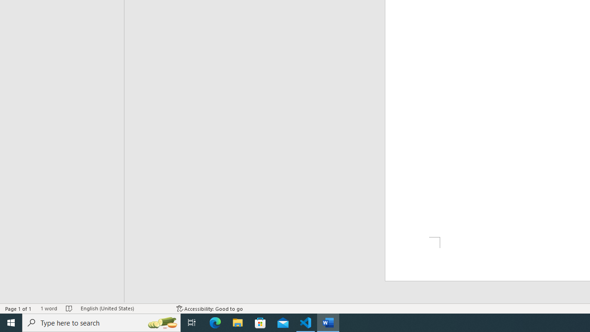 This screenshot has height=332, width=590. Describe the element at coordinates (261, 323) in the screenshot. I see `Microsoft Store` at that location.